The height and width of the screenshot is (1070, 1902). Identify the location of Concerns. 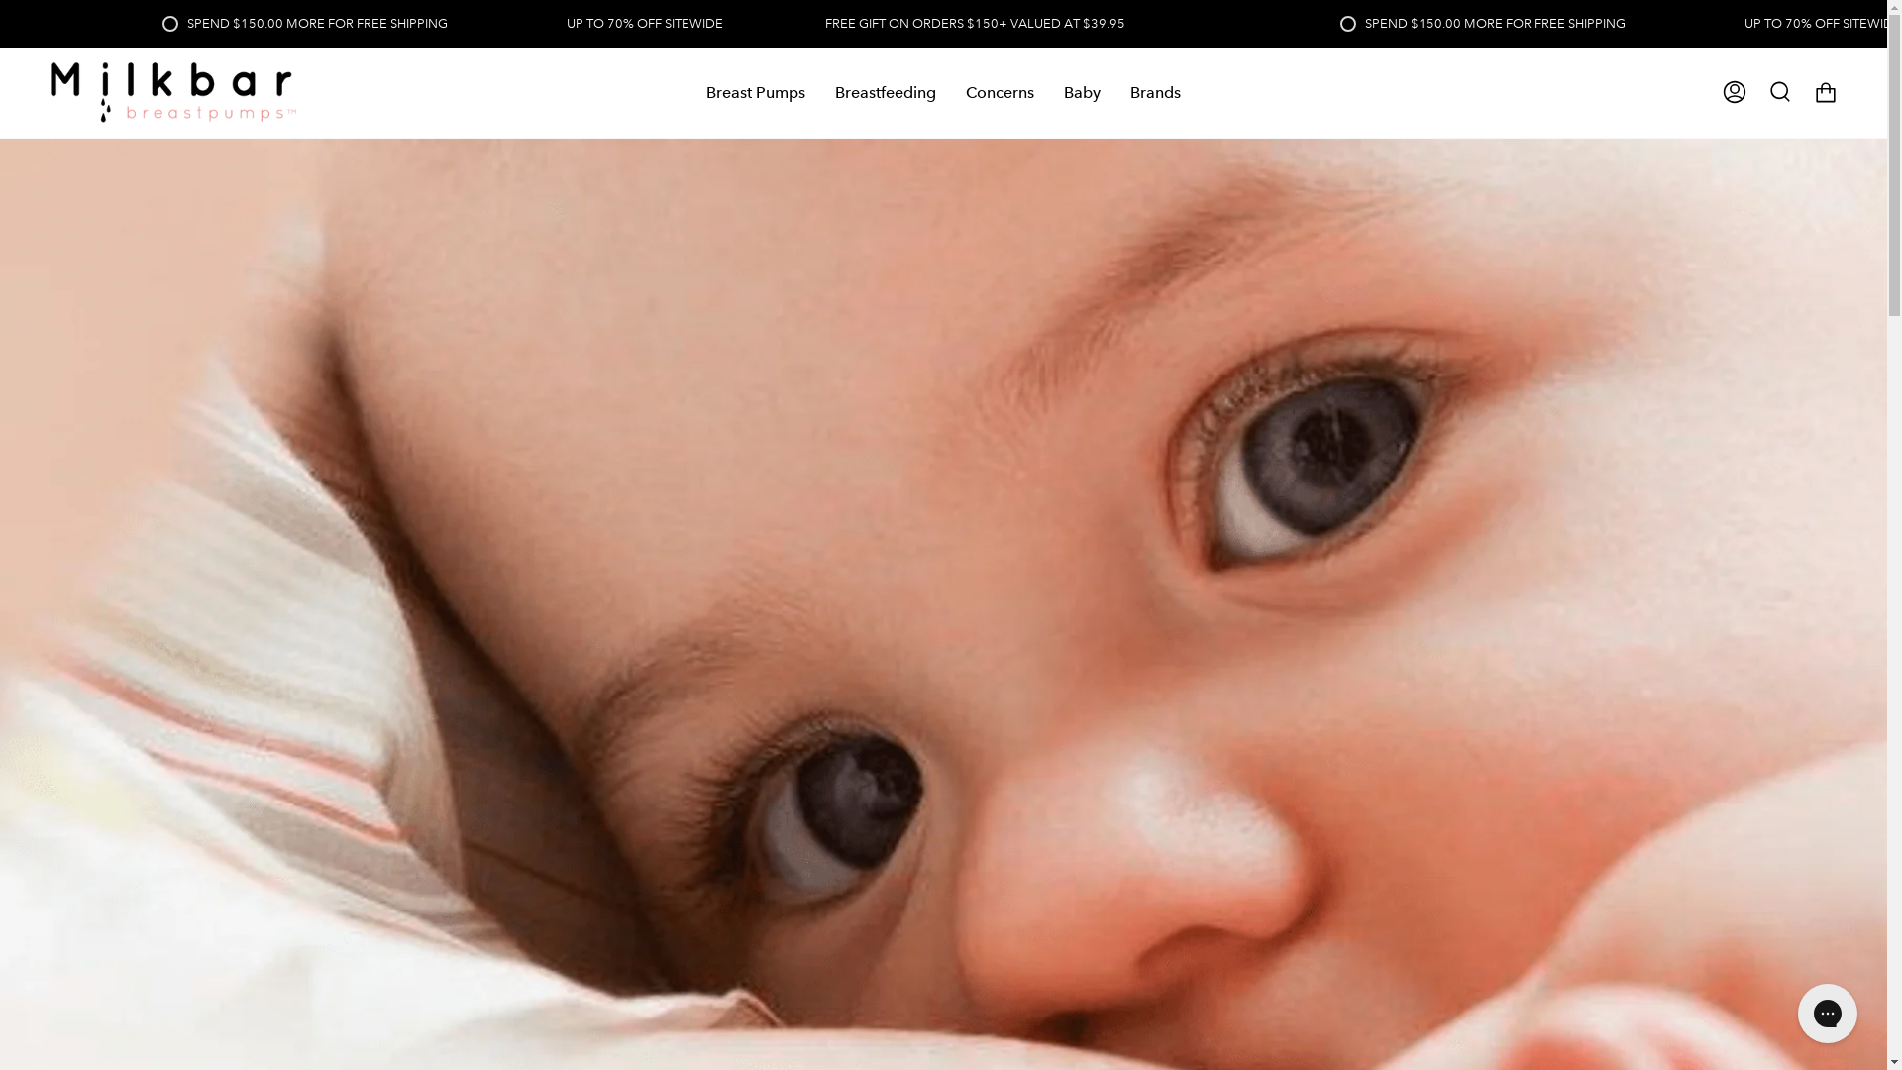
(1001, 93).